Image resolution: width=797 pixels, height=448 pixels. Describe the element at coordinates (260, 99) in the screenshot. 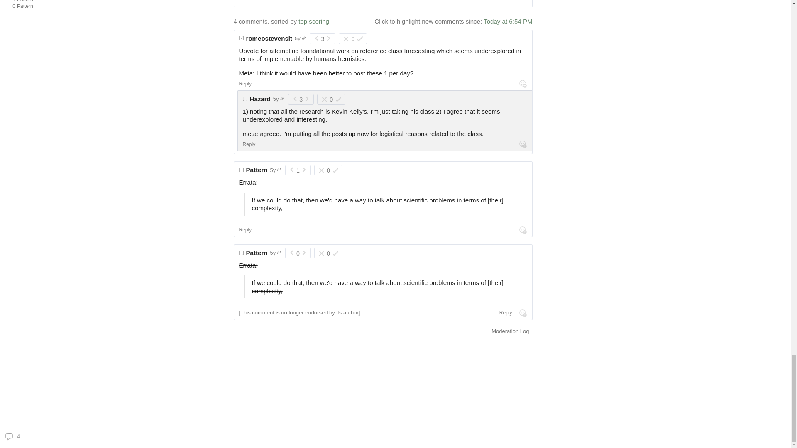

I see `Today at 6:54 PM` at that location.